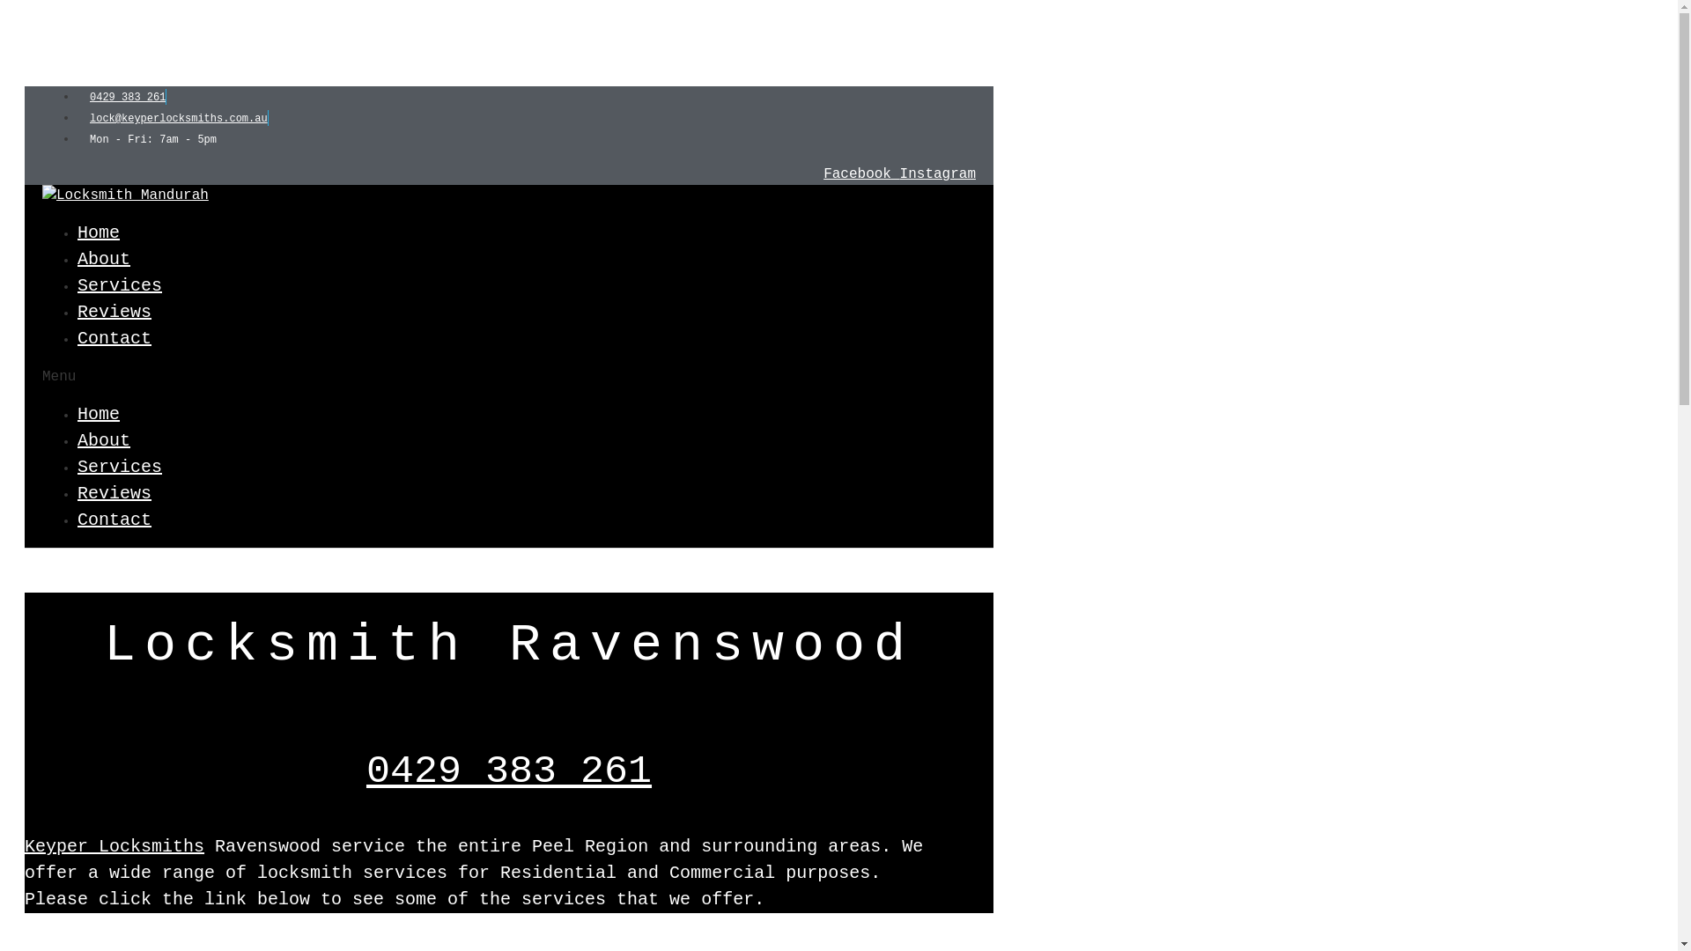 This screenshot has height=951, width=1691. Describe the element at coordinates (938, 174) in the screenshot. I see `Instagram` at that location.